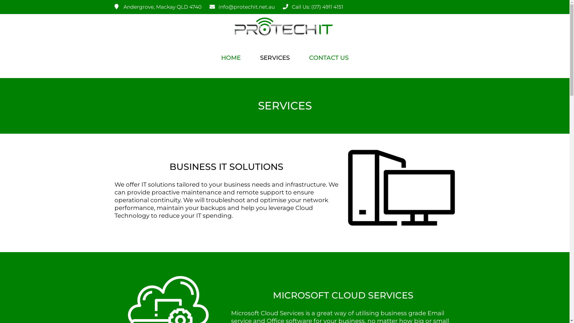  What do you see at coordinates (366, 54) in the screenshot?
I see ` ` at bounding box center [366, 54].